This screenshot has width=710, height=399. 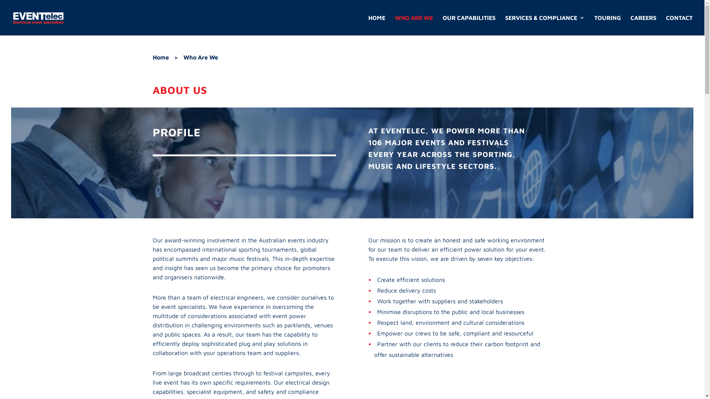 What do you see at coordinates (643, 25) in the screenshot?
I see `CAREERS` at bounding box center [643, 25].